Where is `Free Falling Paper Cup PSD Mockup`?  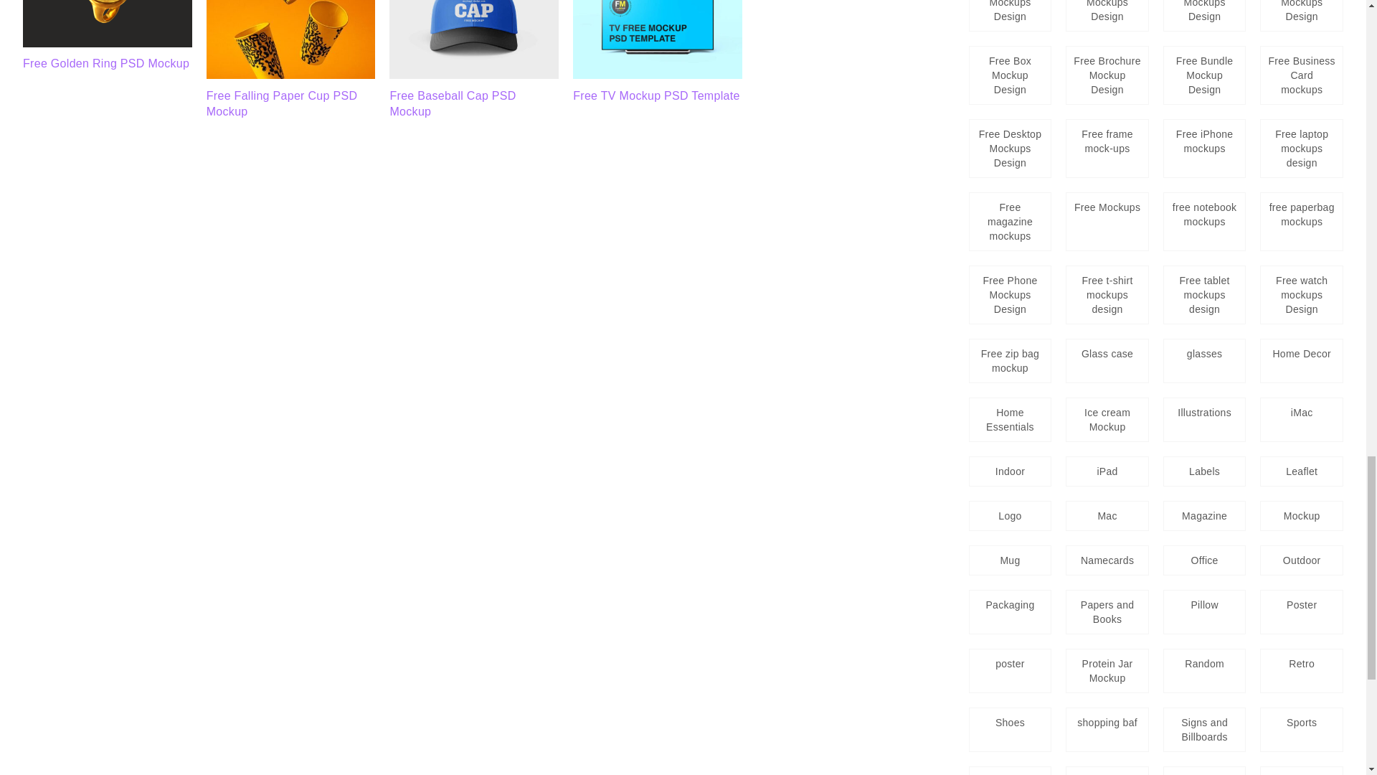
Free Falling Paper Cup PSD Mockup is located at coordinates (291, 39).